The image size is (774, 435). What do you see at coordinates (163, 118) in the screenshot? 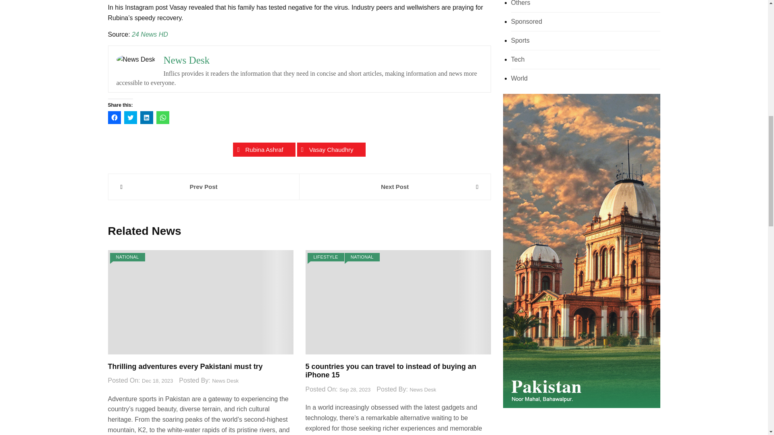
I see `Click to share on WhatsApp` at bounding box center [163, 118].